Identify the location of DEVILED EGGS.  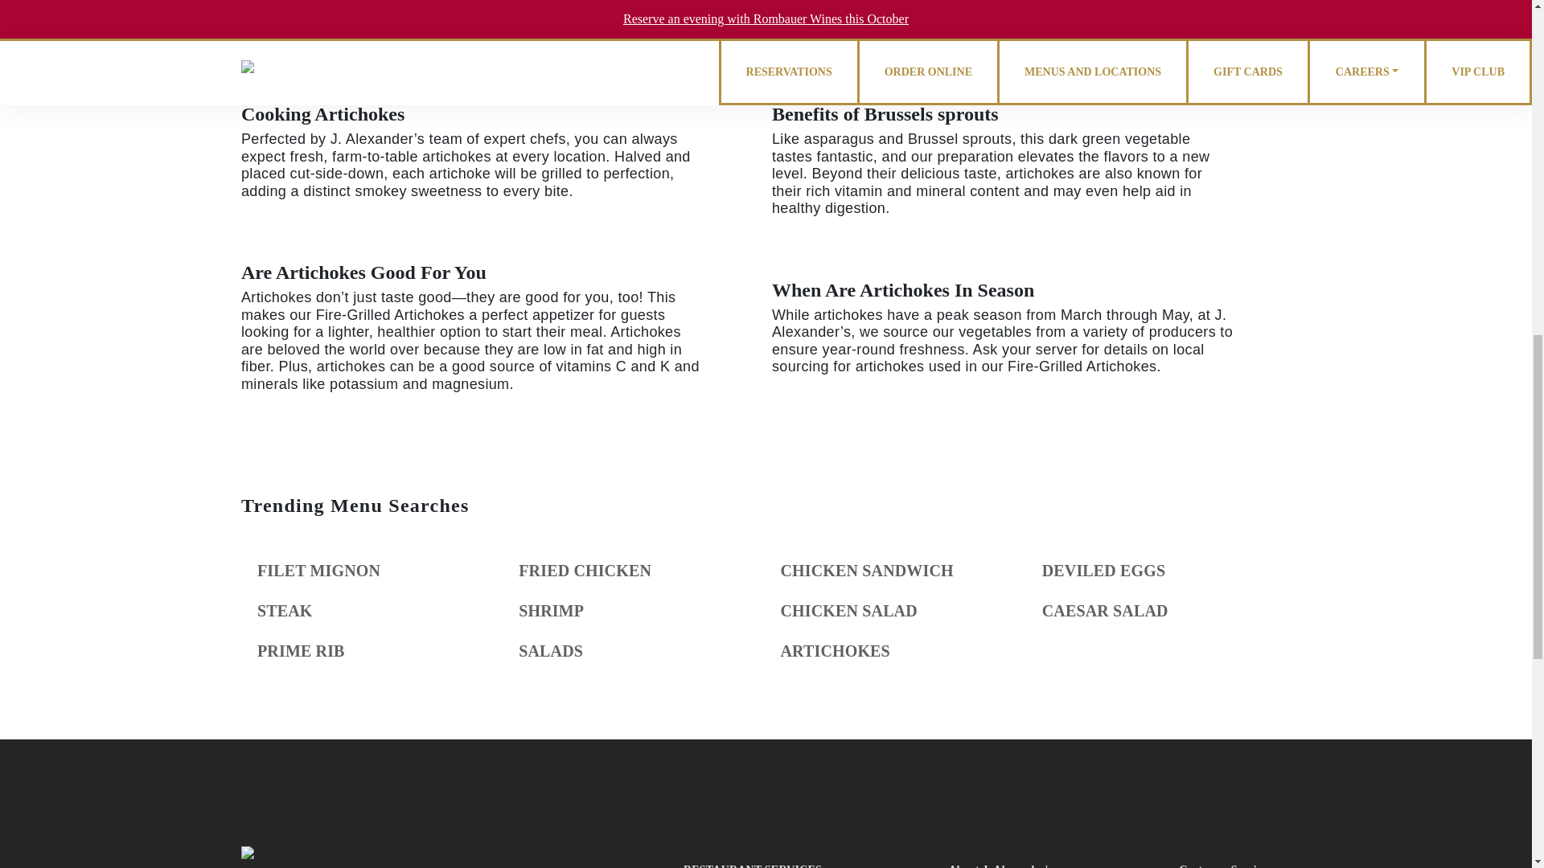
(1103, 571).